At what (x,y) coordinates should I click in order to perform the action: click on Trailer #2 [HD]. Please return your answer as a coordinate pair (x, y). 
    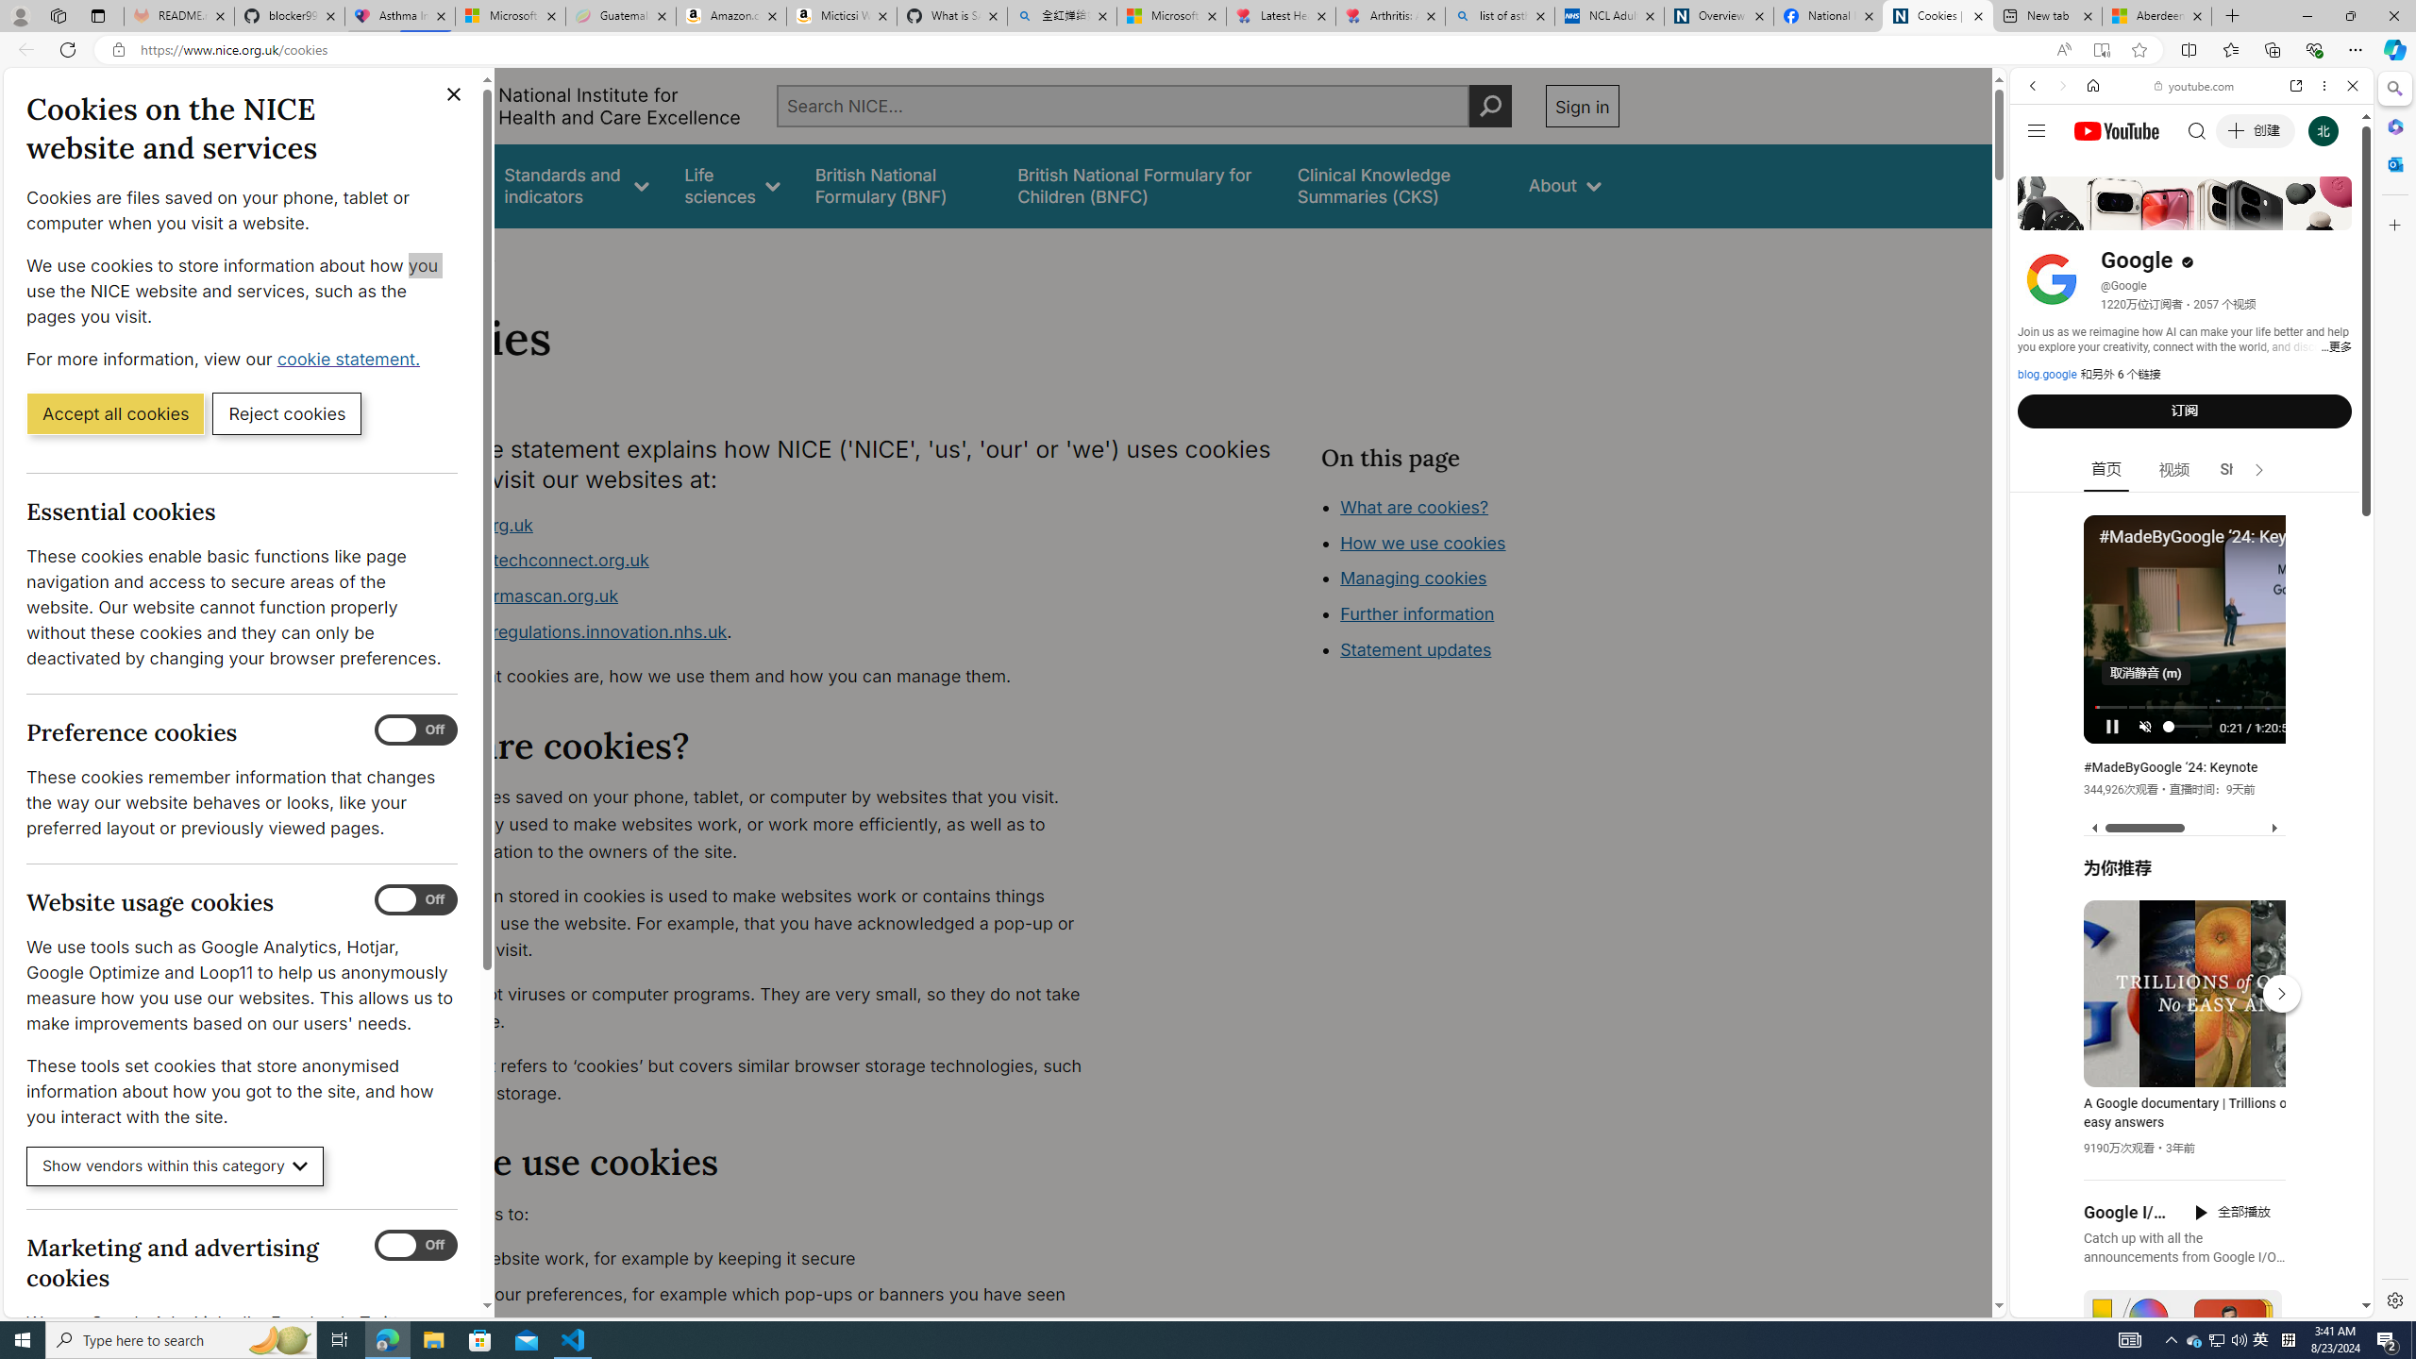
    Looking at the image, I should click on (2191, 561).